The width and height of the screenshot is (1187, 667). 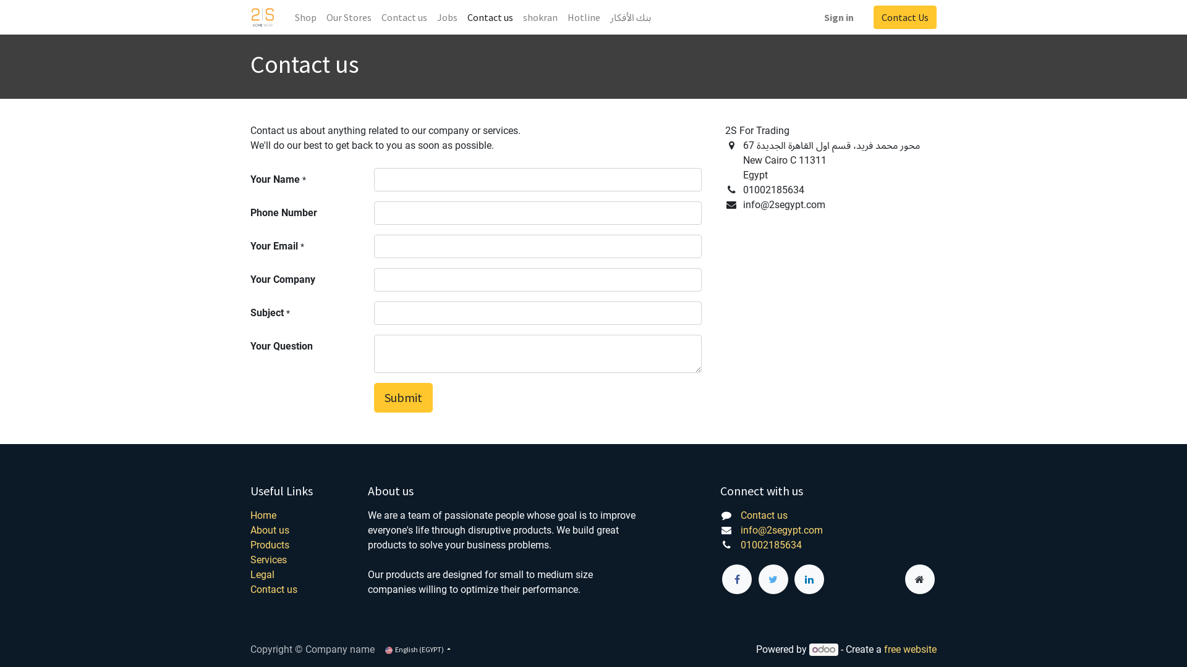 I want to click on Hotline, so click(x=584, y=17).